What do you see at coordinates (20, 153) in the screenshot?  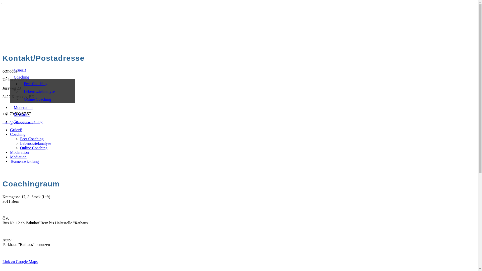 I see `Moderation` at bounding box center [20, 153].